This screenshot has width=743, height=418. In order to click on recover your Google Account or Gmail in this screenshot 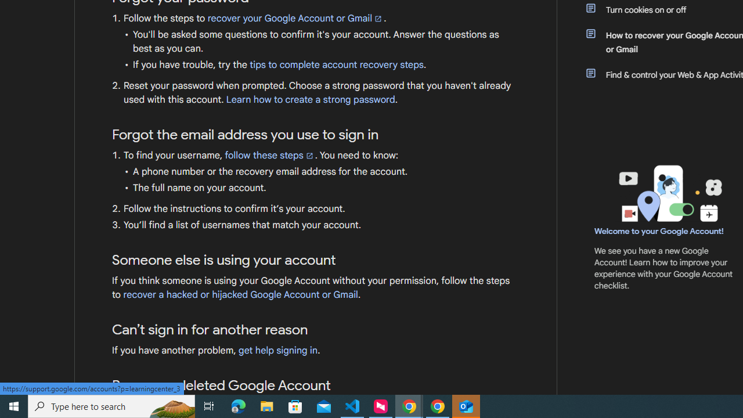, I will do `click(295, 19)`.